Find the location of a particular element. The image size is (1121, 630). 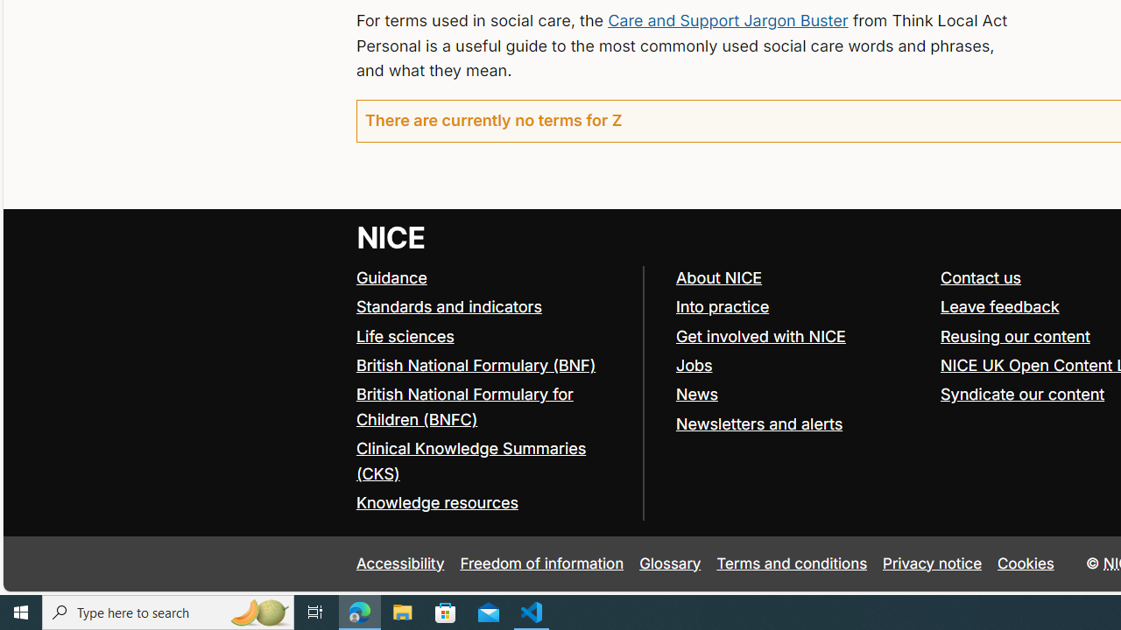

Cookies is located at coordinates (1026, 563).